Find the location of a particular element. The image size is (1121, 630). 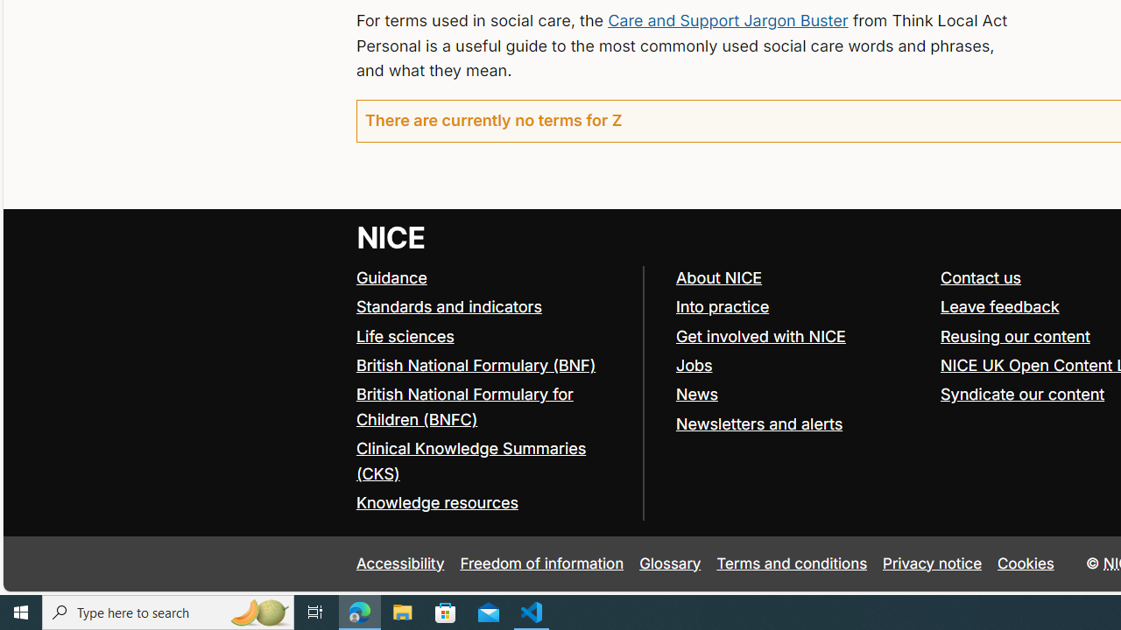

Cookies is located at coordinates (1026, 563).